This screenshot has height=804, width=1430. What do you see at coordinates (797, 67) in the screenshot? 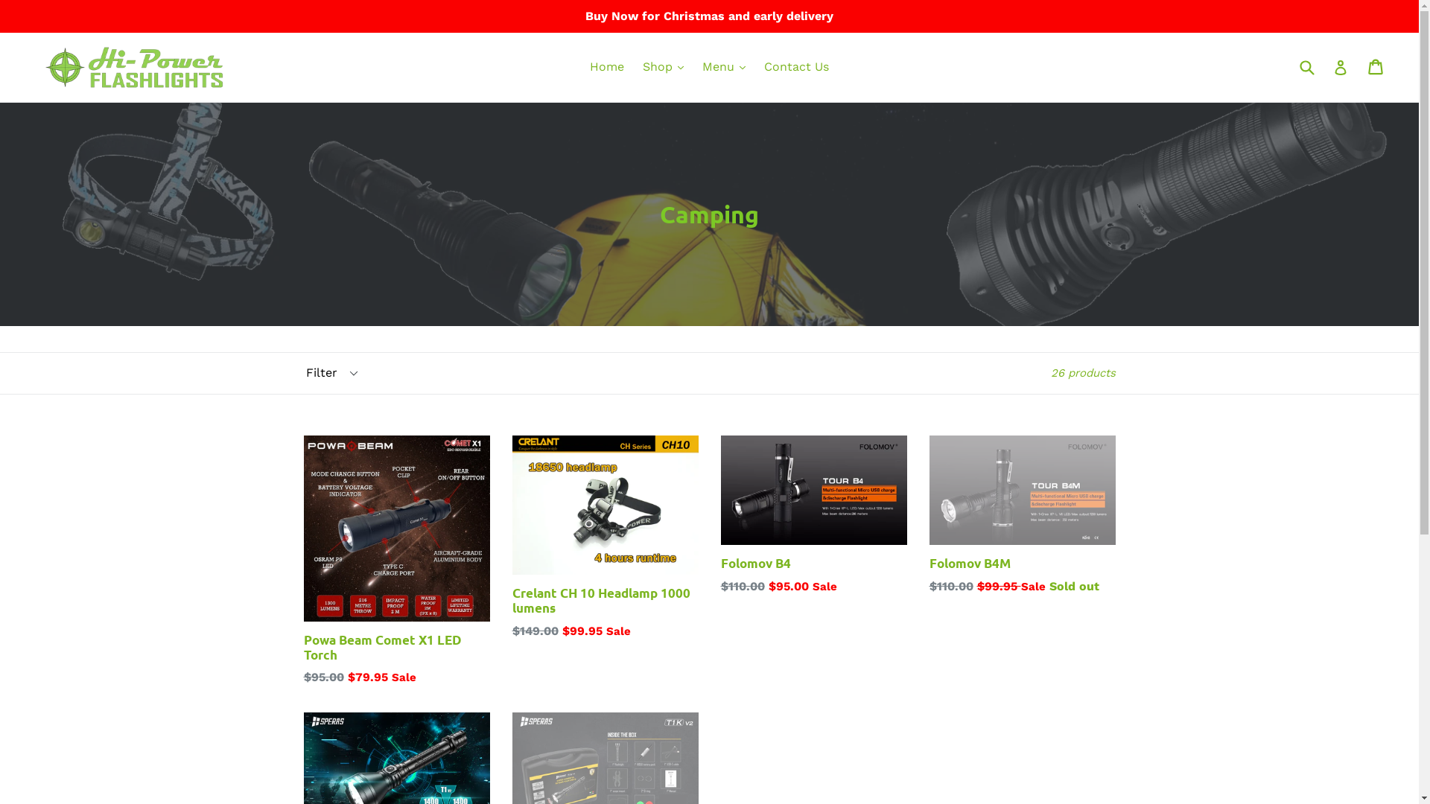
I see `Contact Us` at bounding box center [797, 67].